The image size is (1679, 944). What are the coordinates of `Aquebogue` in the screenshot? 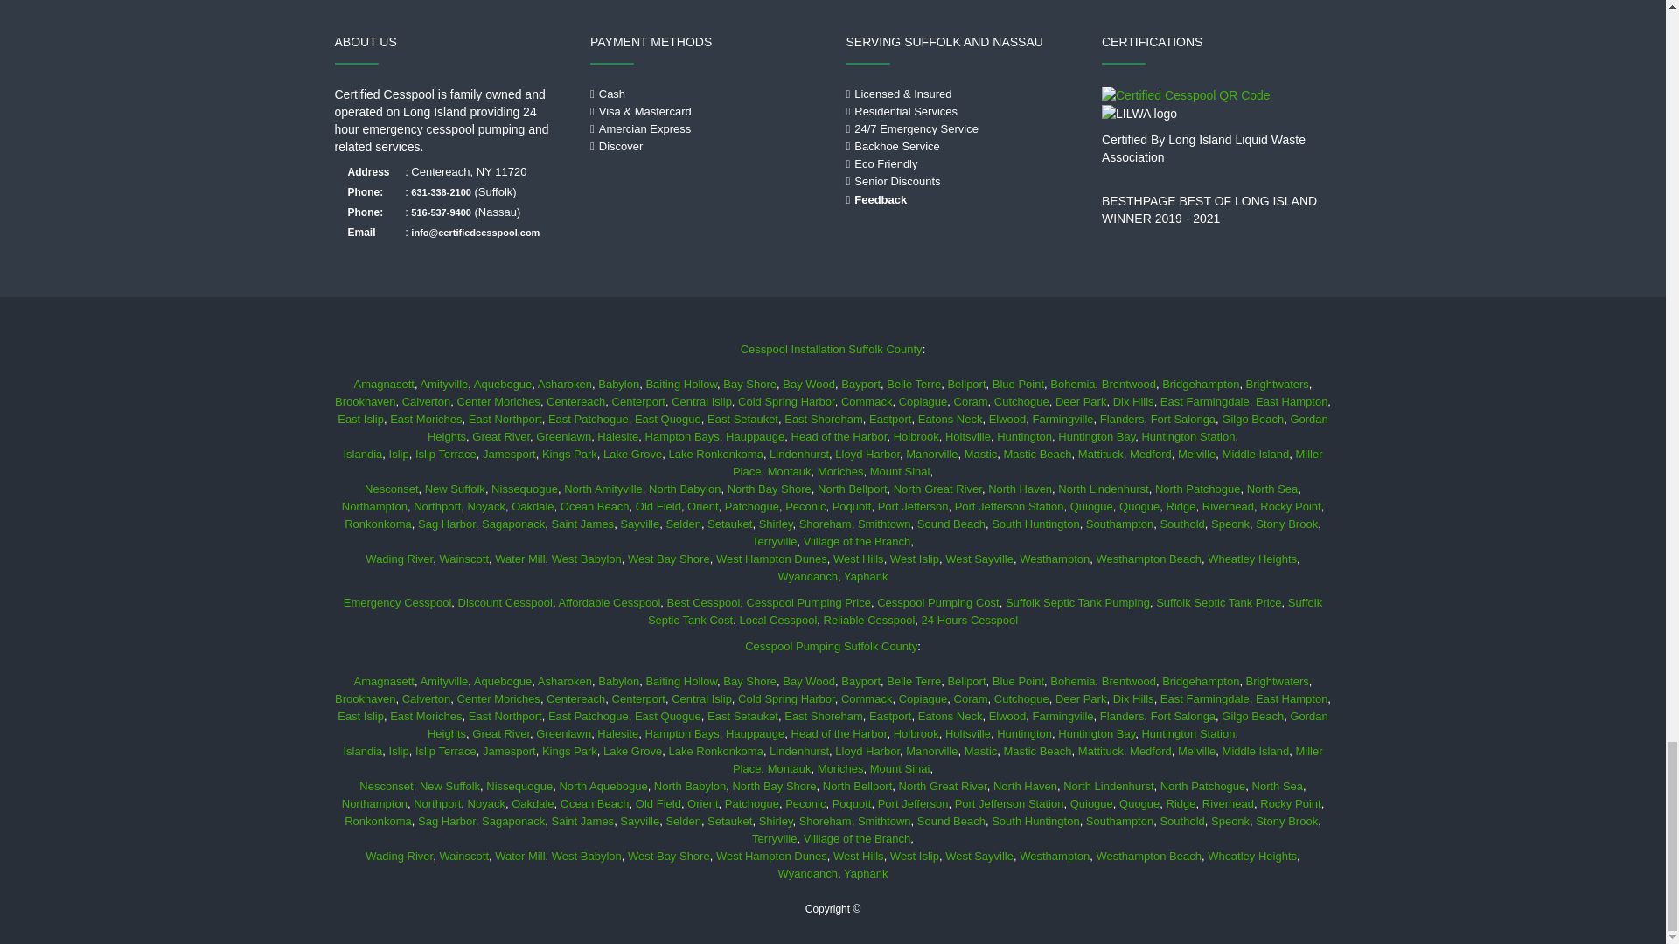 It's located at (502, 385).